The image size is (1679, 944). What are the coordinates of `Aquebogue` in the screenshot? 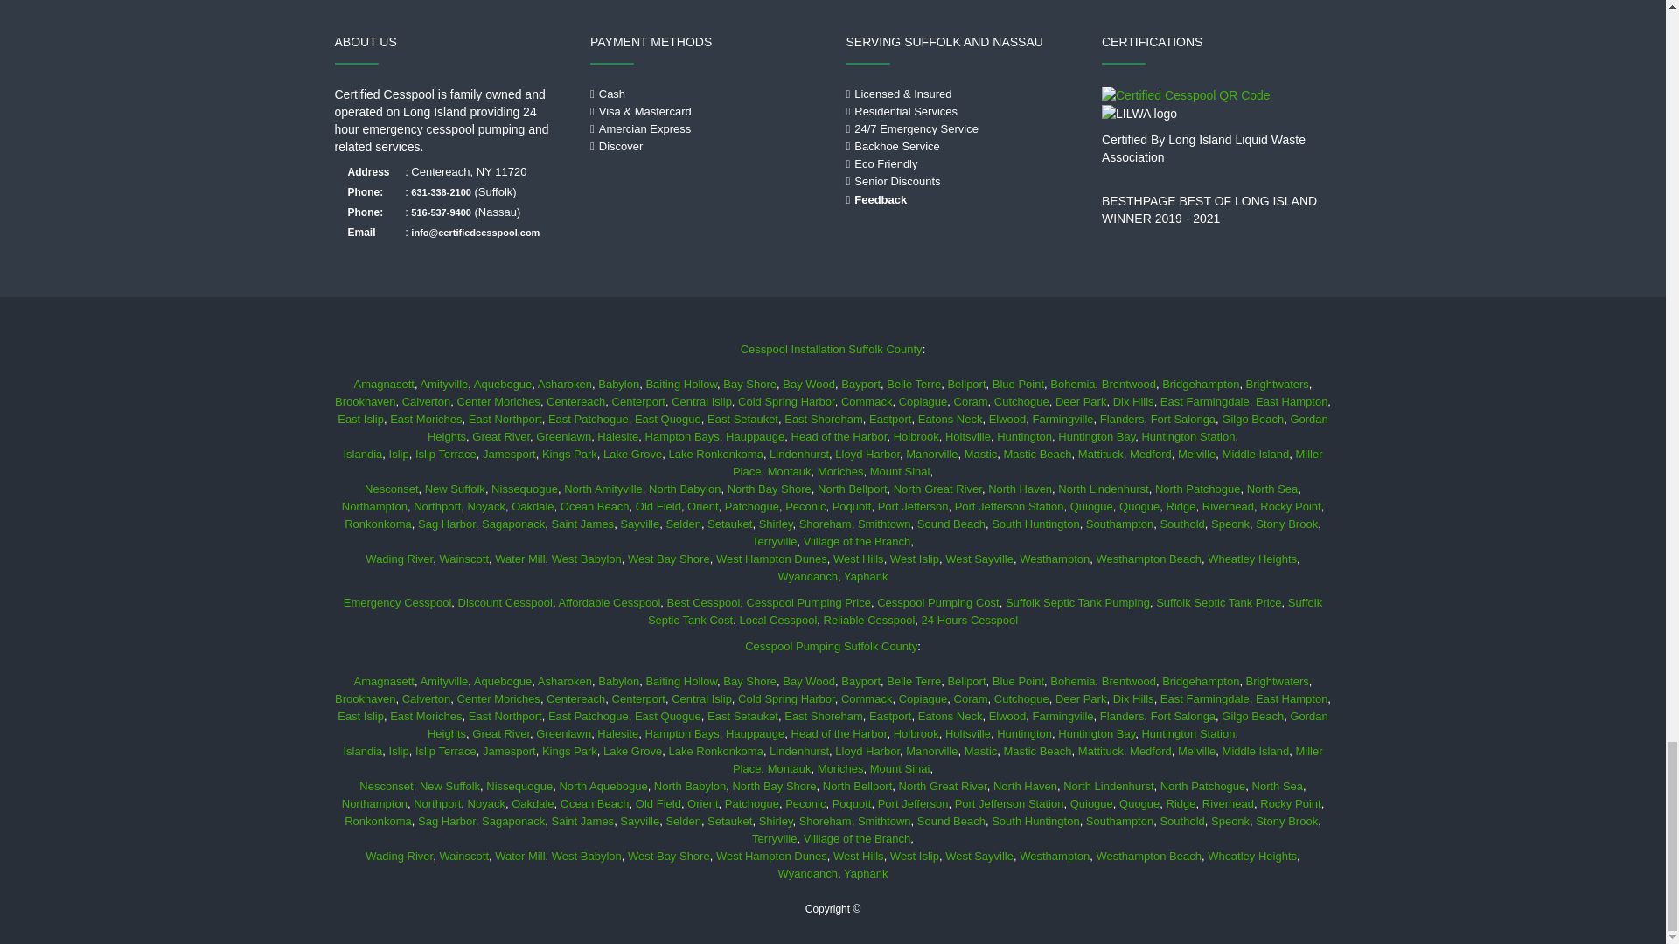 It's located at (502, 385).